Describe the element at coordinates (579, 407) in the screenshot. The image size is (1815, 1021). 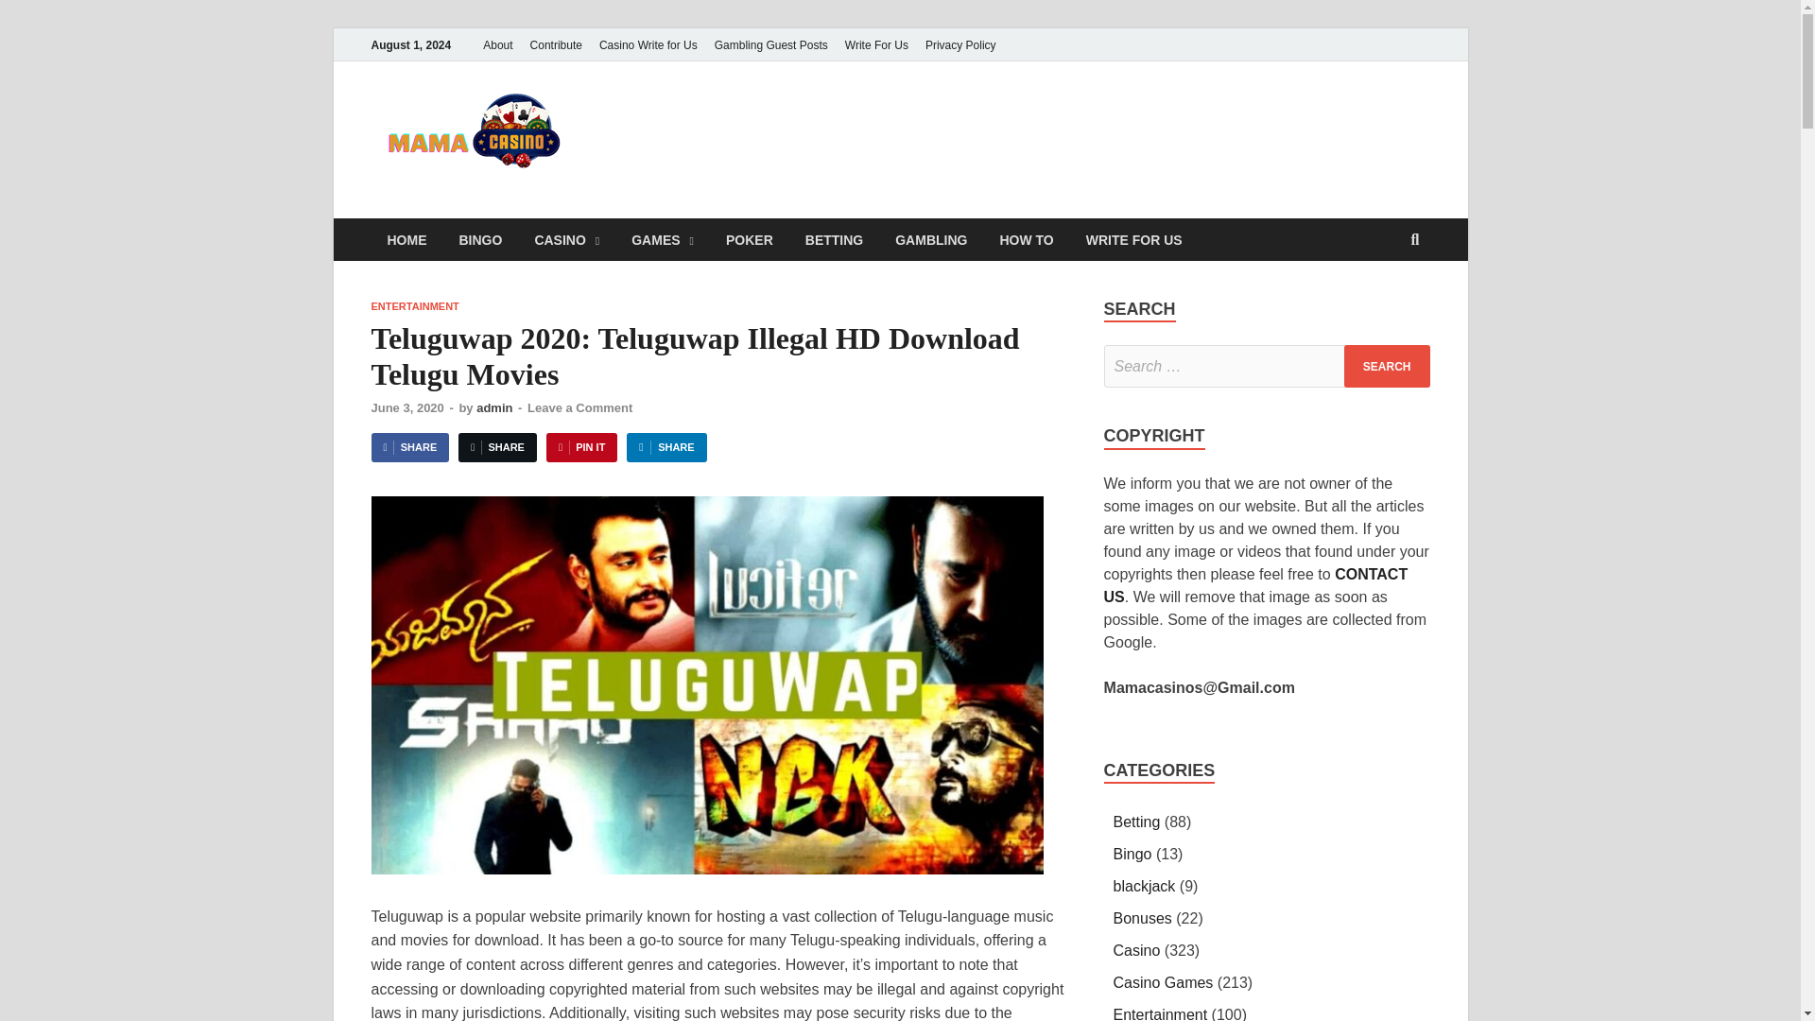
I see `Leave a Comment` at that location.